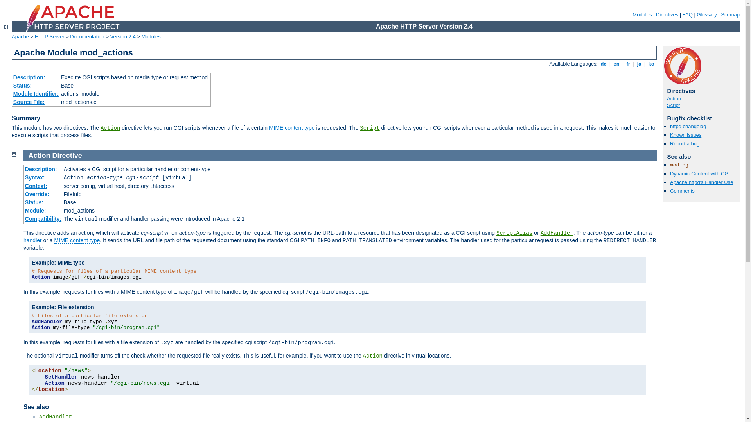 This screenshot has height=422, width=751. What do you see at coordinates (681, 165) in the screenshot?
I see `mod_cgi` at bounding box center [681, 165].